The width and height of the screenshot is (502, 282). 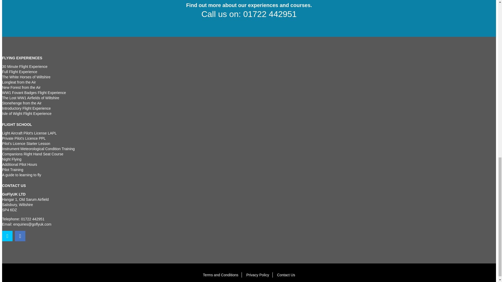 I want to click on A guide to learning to fly, so click(x=21, y=175).